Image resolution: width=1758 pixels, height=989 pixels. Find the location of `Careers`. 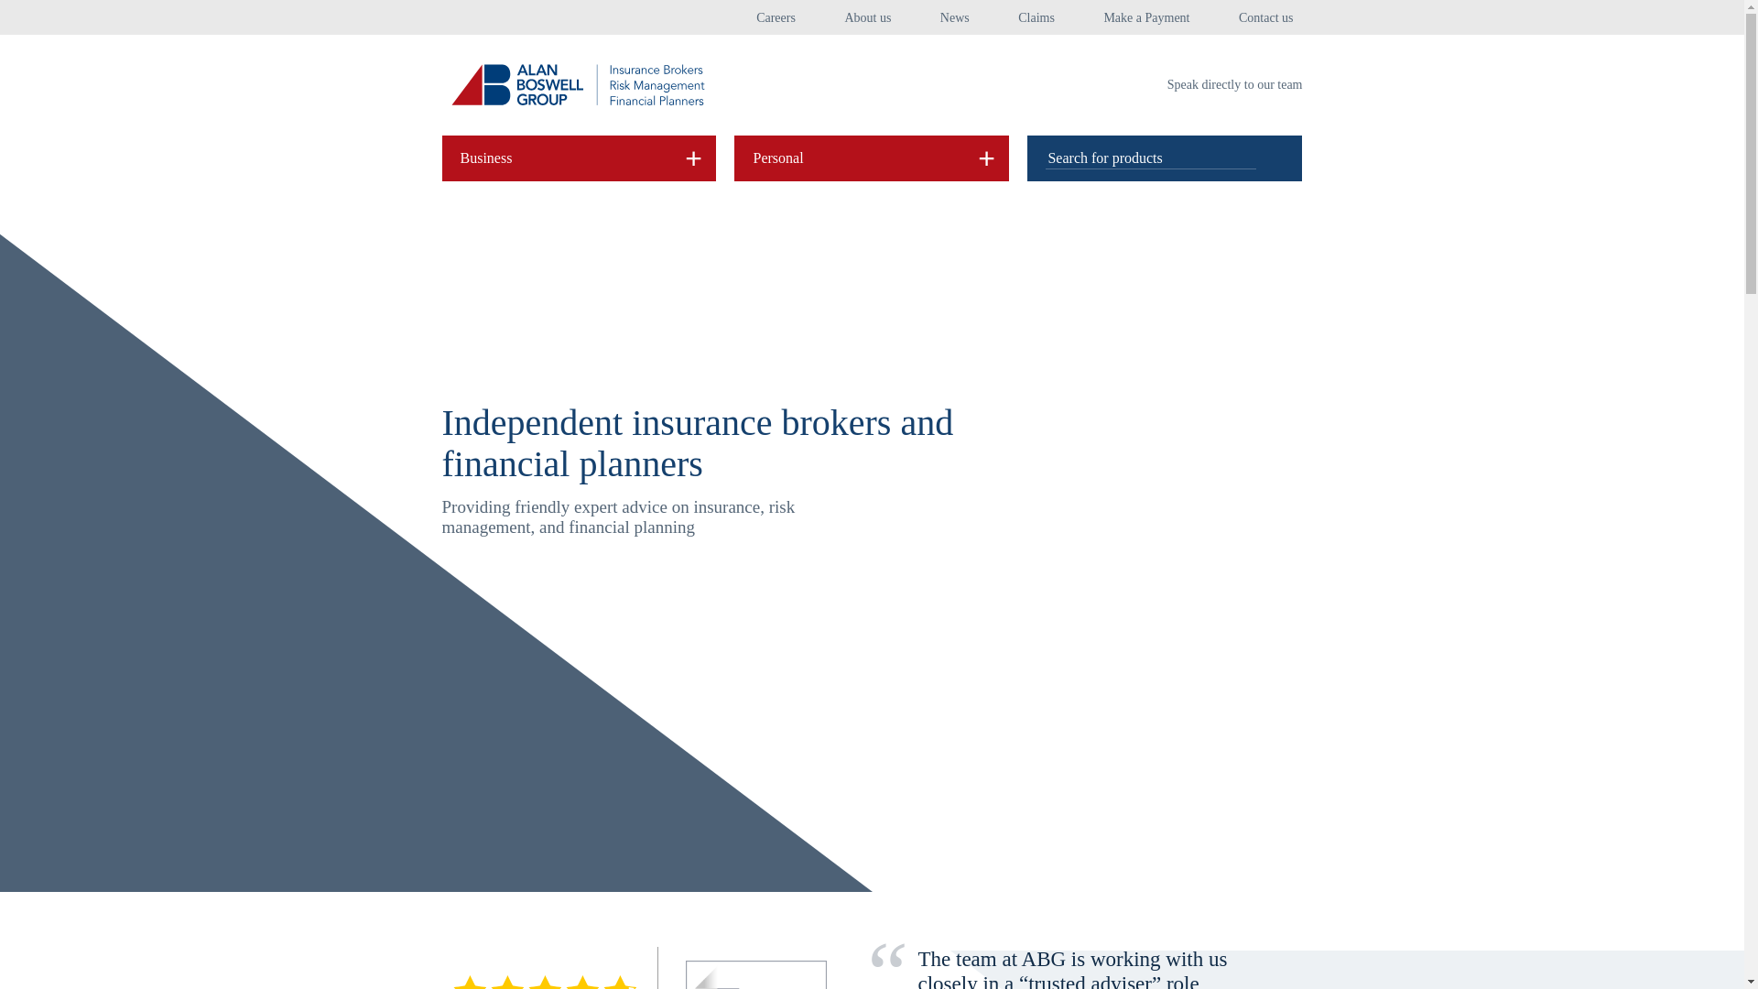

Careers is located at coordinates (776, 18).